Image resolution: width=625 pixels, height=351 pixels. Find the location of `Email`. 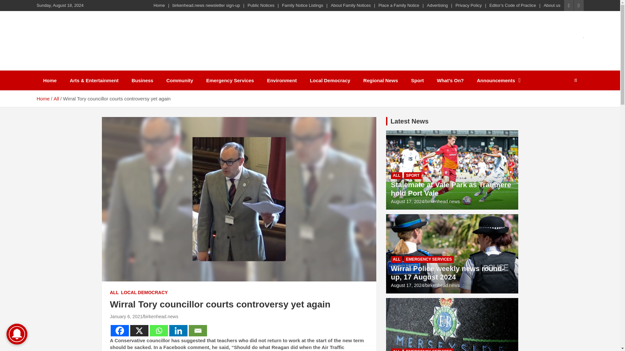

Email is located at coordinates (198, 331).